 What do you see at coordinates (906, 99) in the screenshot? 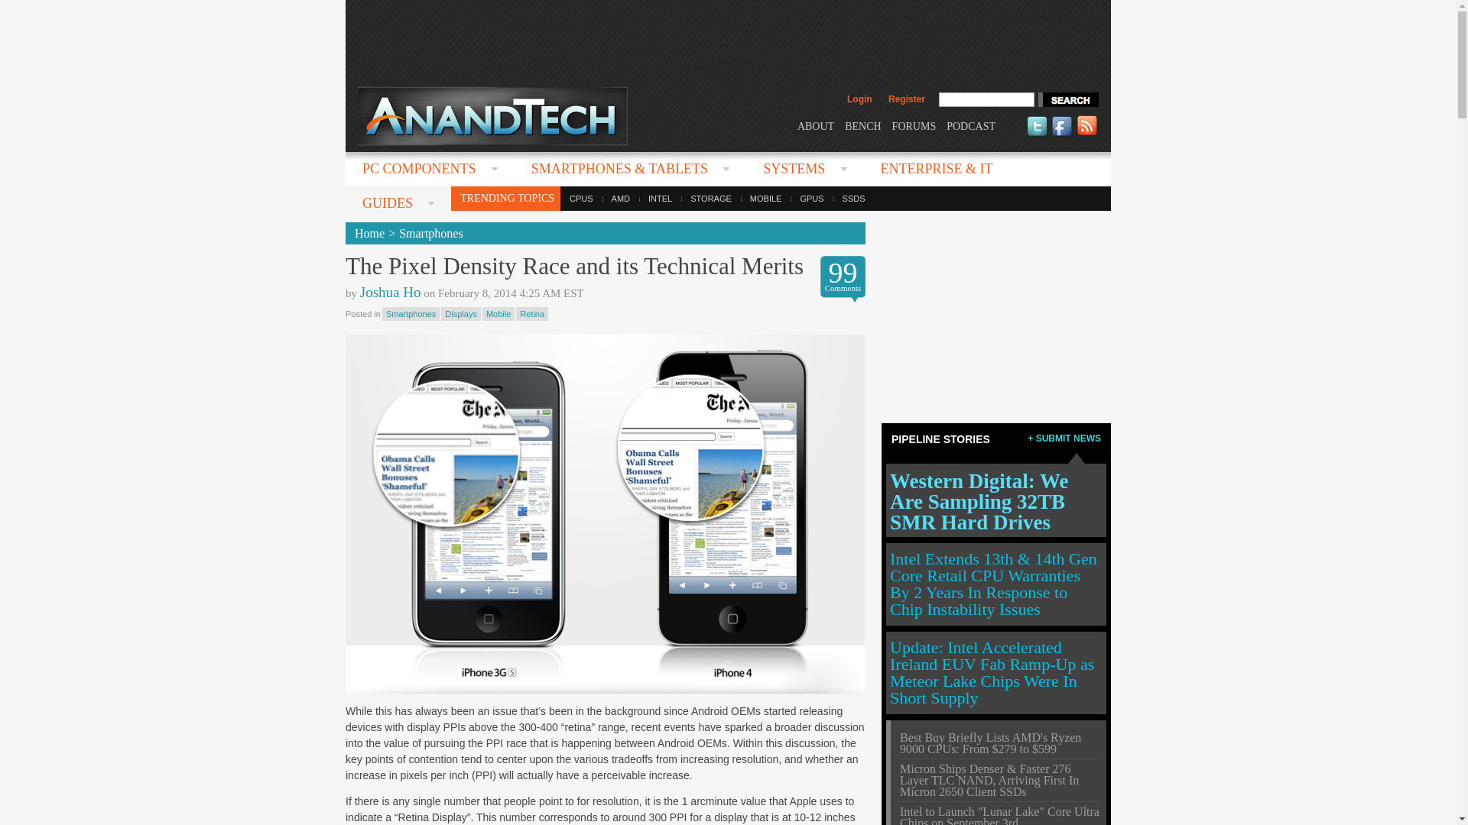
I see `Register` at bounding box center [906, 99].